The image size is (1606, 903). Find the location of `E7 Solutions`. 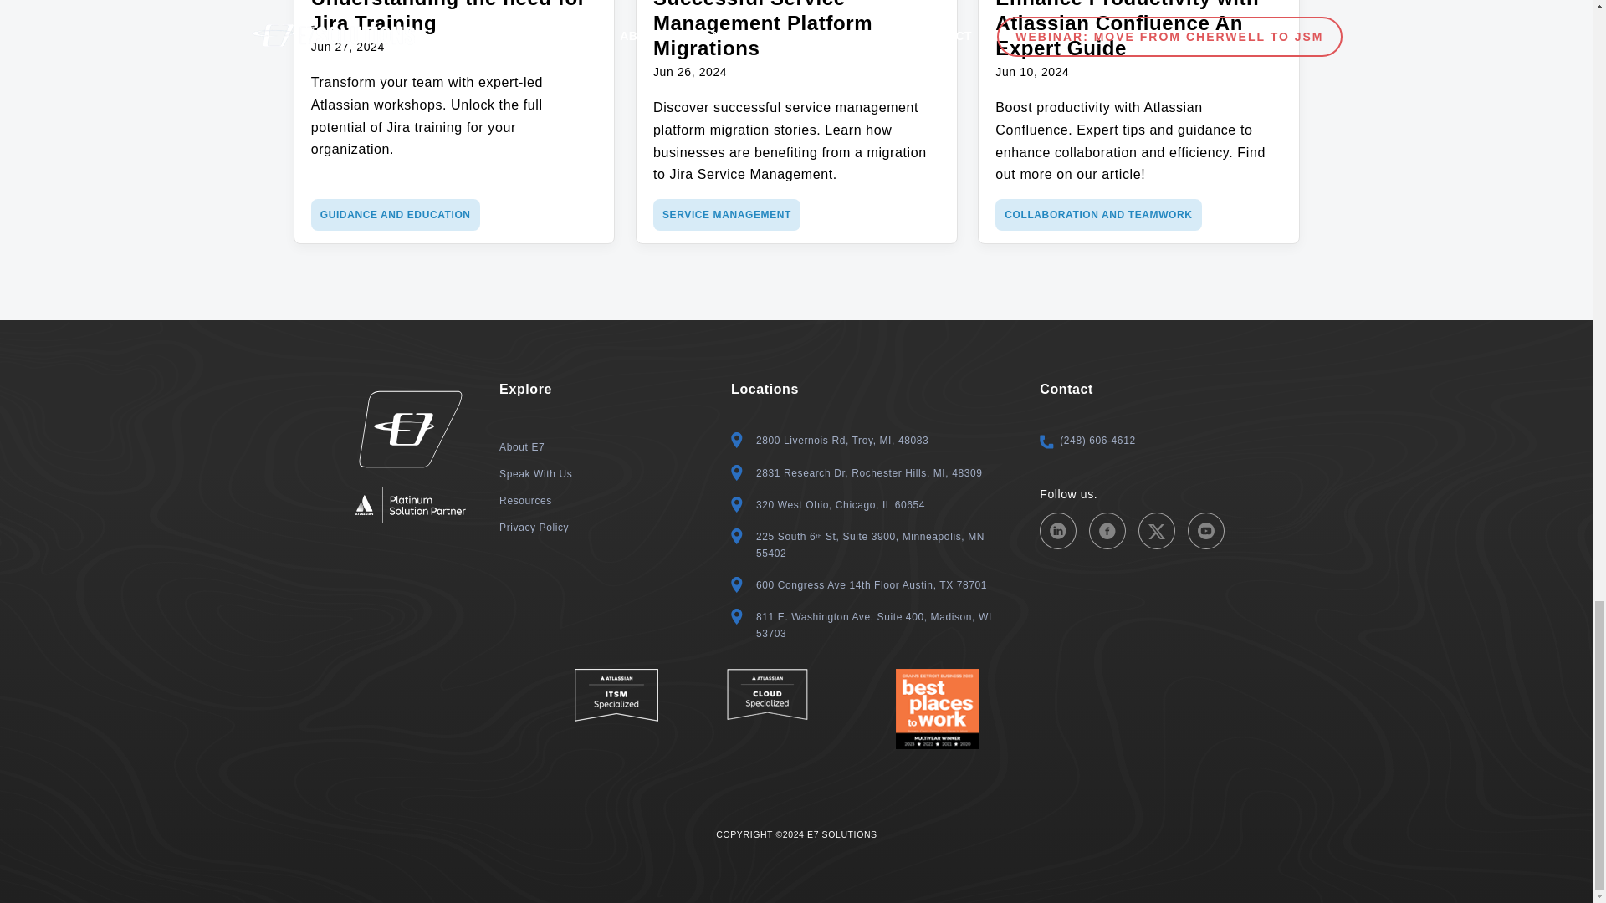

E7 Solutions is located at coordinates (410, 428).